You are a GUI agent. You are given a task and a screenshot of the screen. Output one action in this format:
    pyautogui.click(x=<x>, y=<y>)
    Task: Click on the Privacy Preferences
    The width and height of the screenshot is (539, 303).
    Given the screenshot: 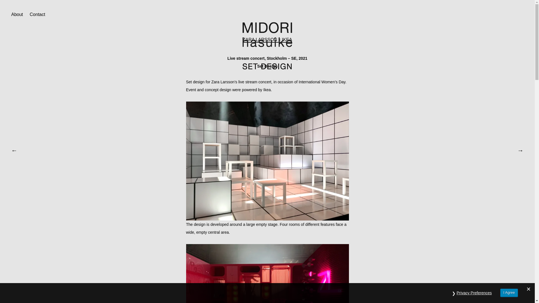 What is the action you would take?
    pyautogui.click(x=474, y=293)
    